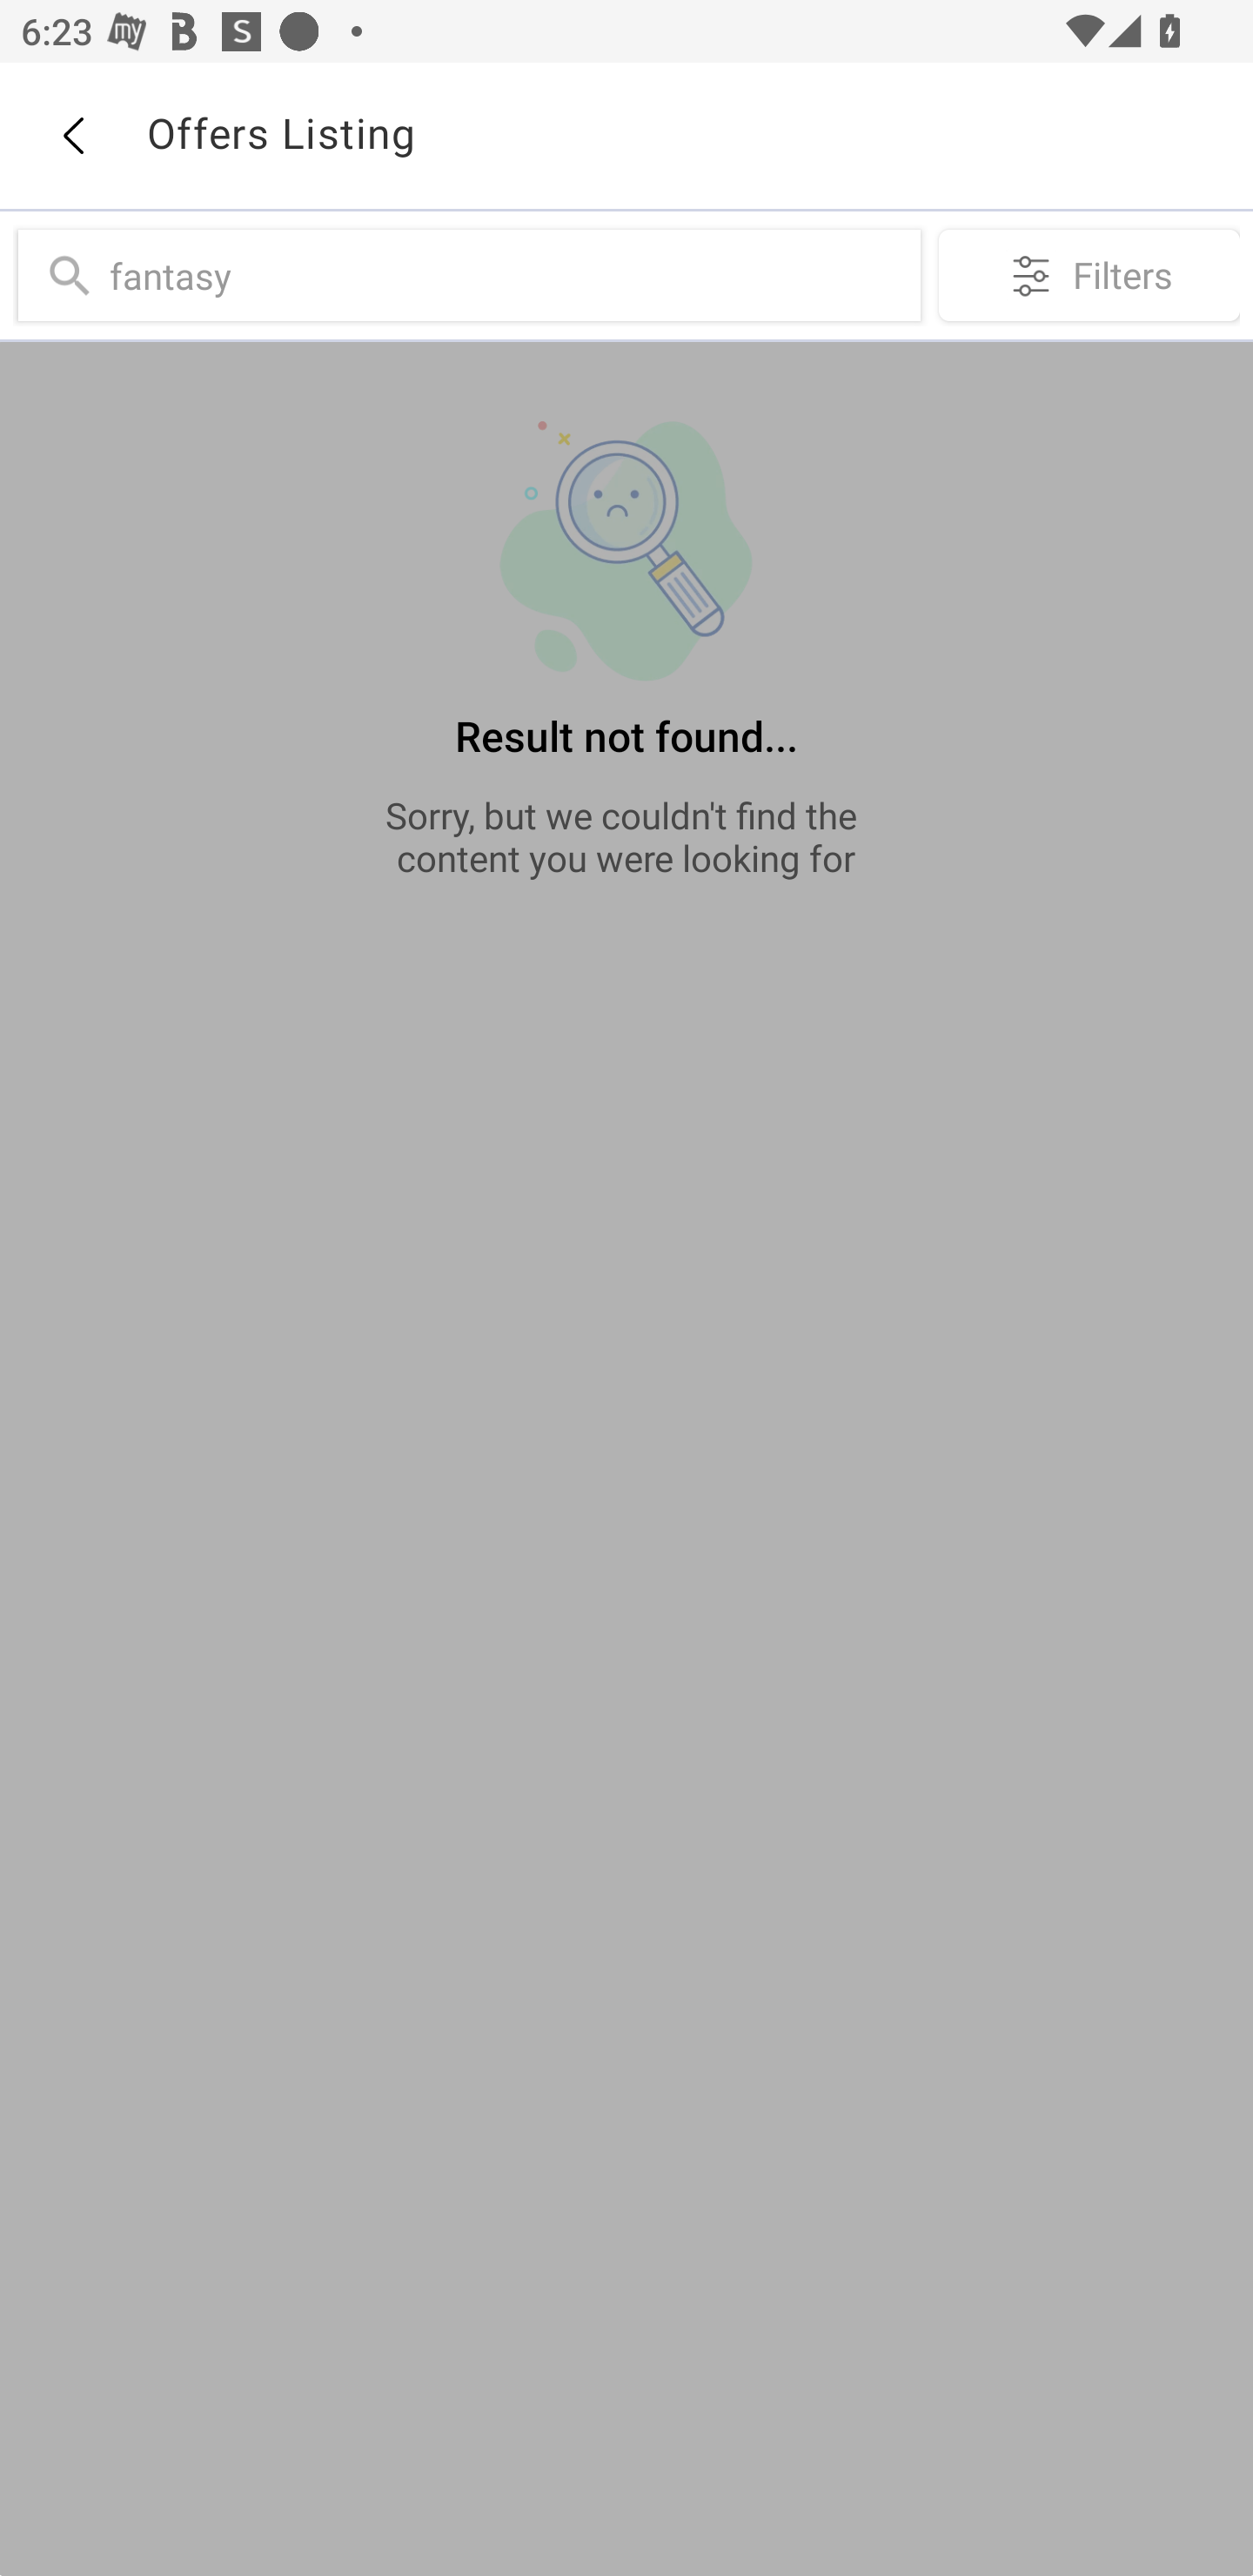 This screenshot has width=1253, height=2576. What do you see at coordinates (1089, 275) in the screenshot?
I see `Filter Filters` at bounding box center [1089, 275].